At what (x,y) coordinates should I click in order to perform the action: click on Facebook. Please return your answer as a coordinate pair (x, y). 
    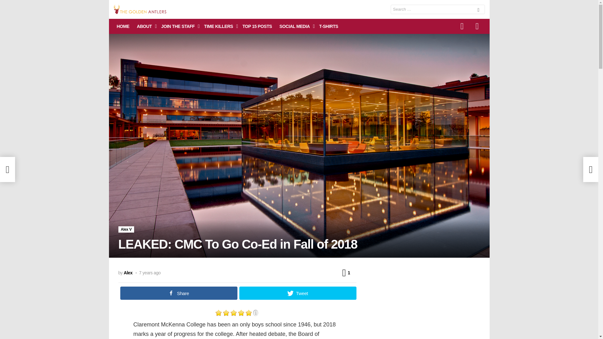
    Looking at the image, I should click on (462, 26).